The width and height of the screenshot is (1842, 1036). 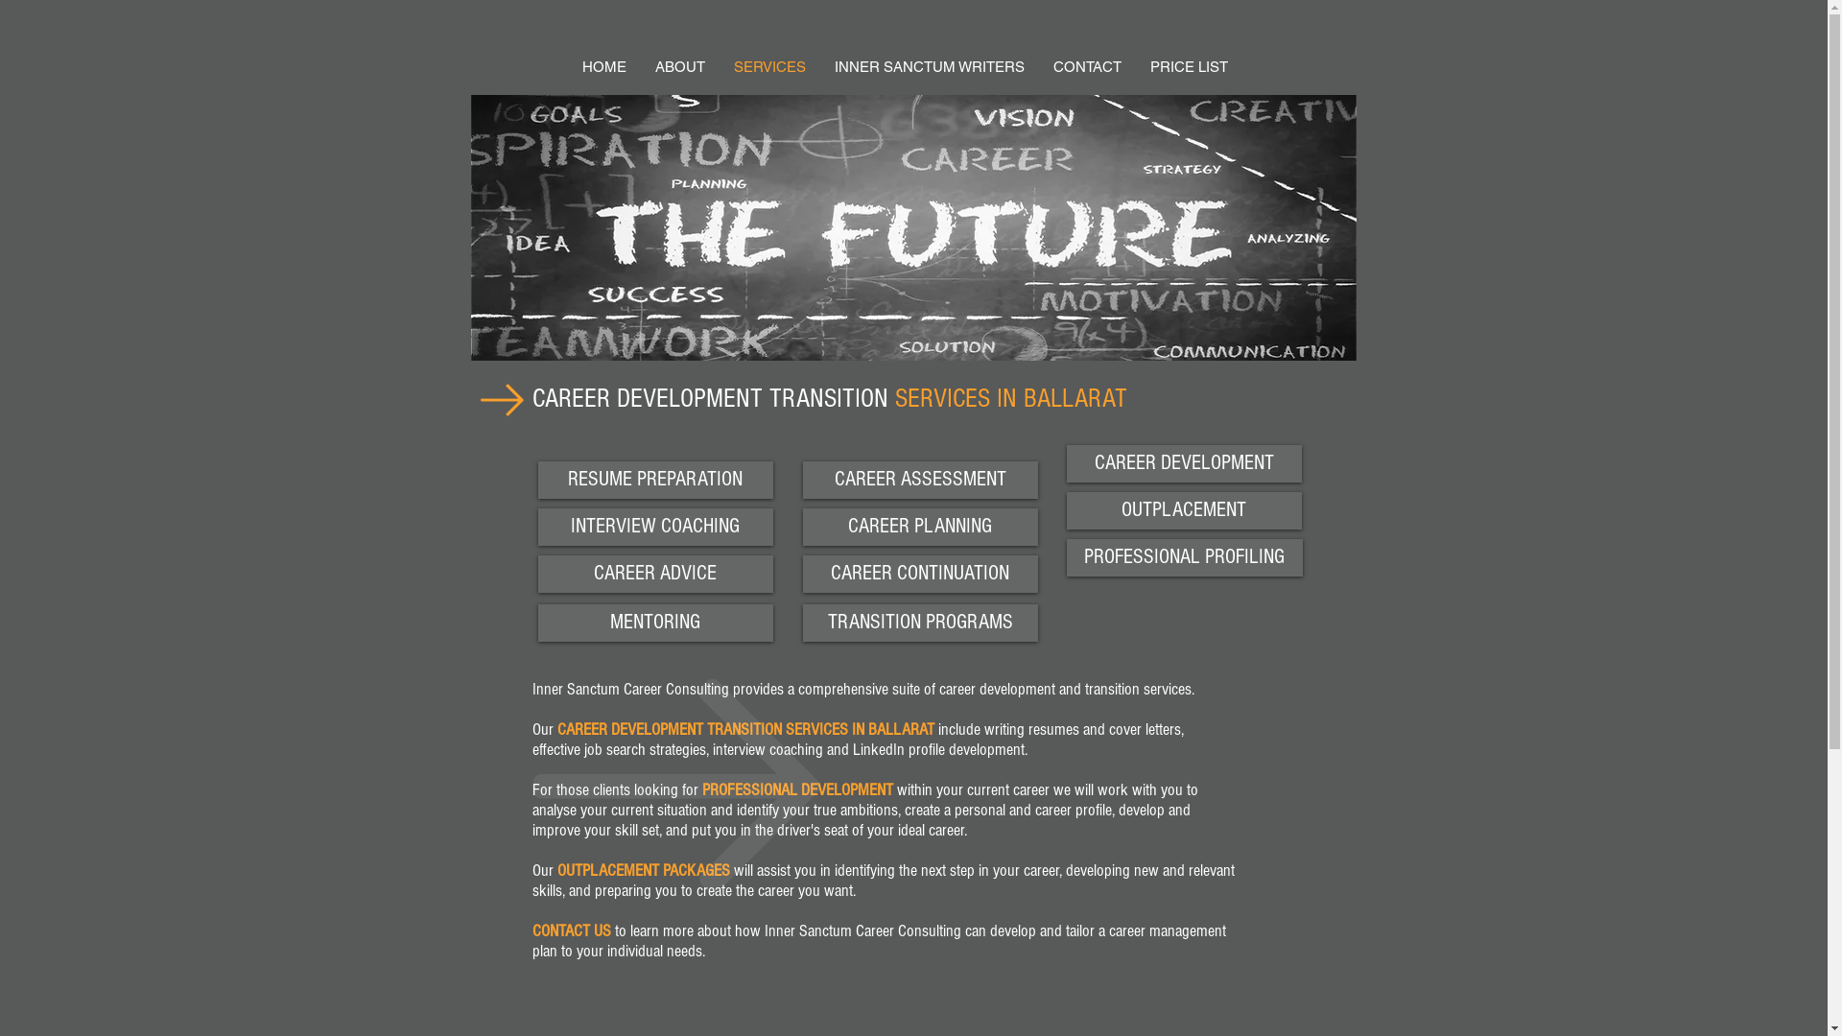 What do you see at coordinates (929, 67) in the screenshot?
I see `INNER SANCTUM WRITERS` at bounding box center [929, 67].